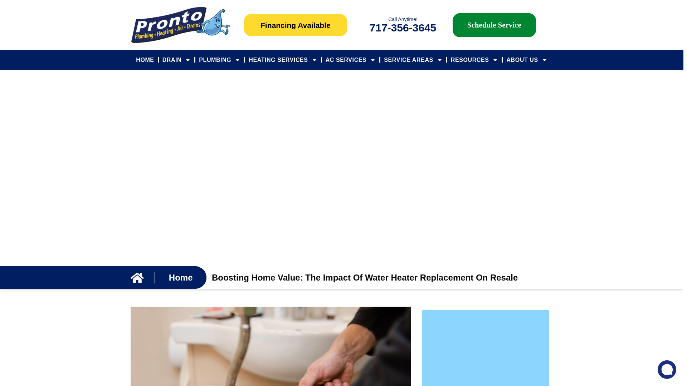  I want to click on HEATING SERVICES, so click(283, 60).